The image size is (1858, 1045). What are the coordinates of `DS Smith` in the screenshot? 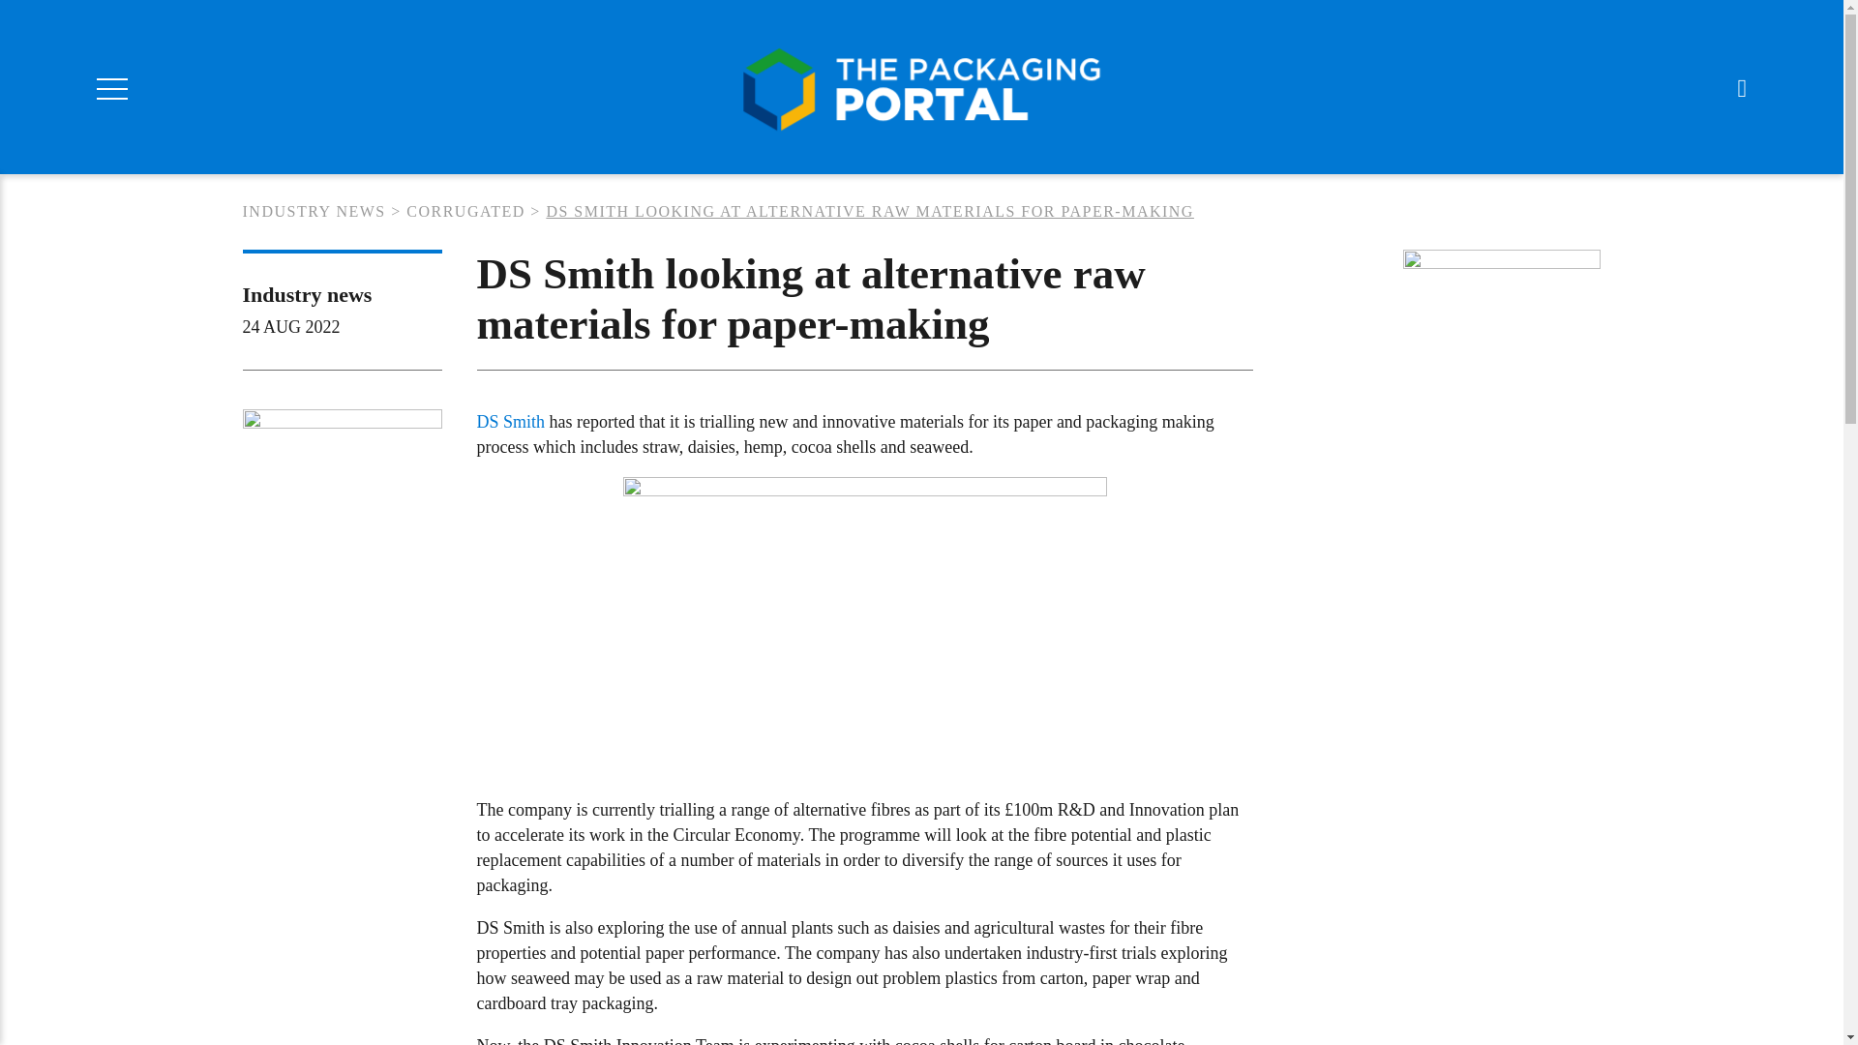 It's located at (509, 422).